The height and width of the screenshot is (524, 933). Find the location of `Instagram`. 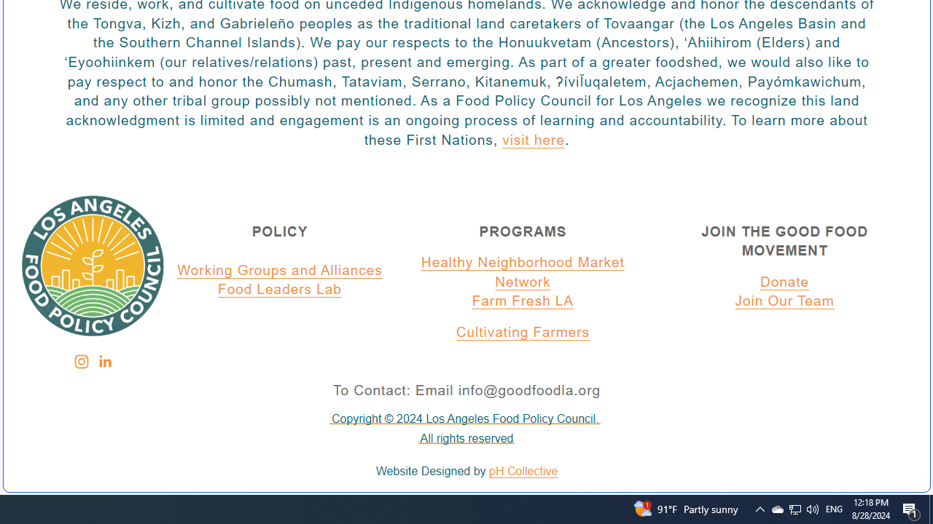

Instagram is located at coordinates (81, 362).